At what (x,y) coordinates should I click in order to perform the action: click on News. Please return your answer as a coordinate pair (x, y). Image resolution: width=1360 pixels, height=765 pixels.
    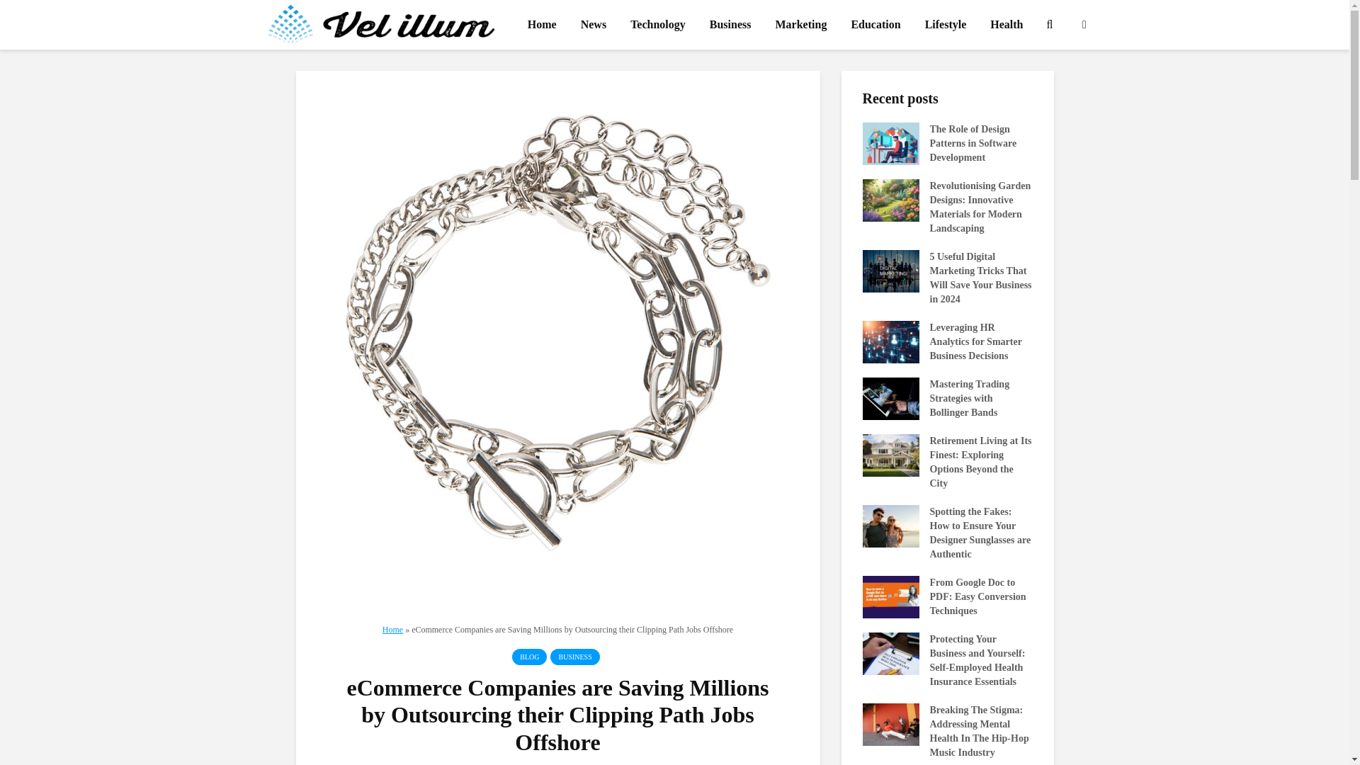
    Looking at the image, I should click on (594, 25).